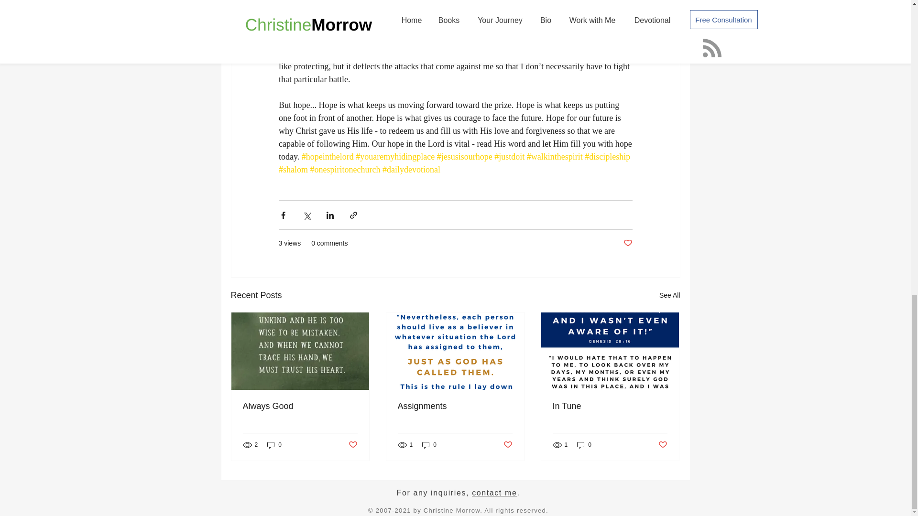  Describe the element at coordinates (429, 445) in the screenshot. I see `0` at that location.